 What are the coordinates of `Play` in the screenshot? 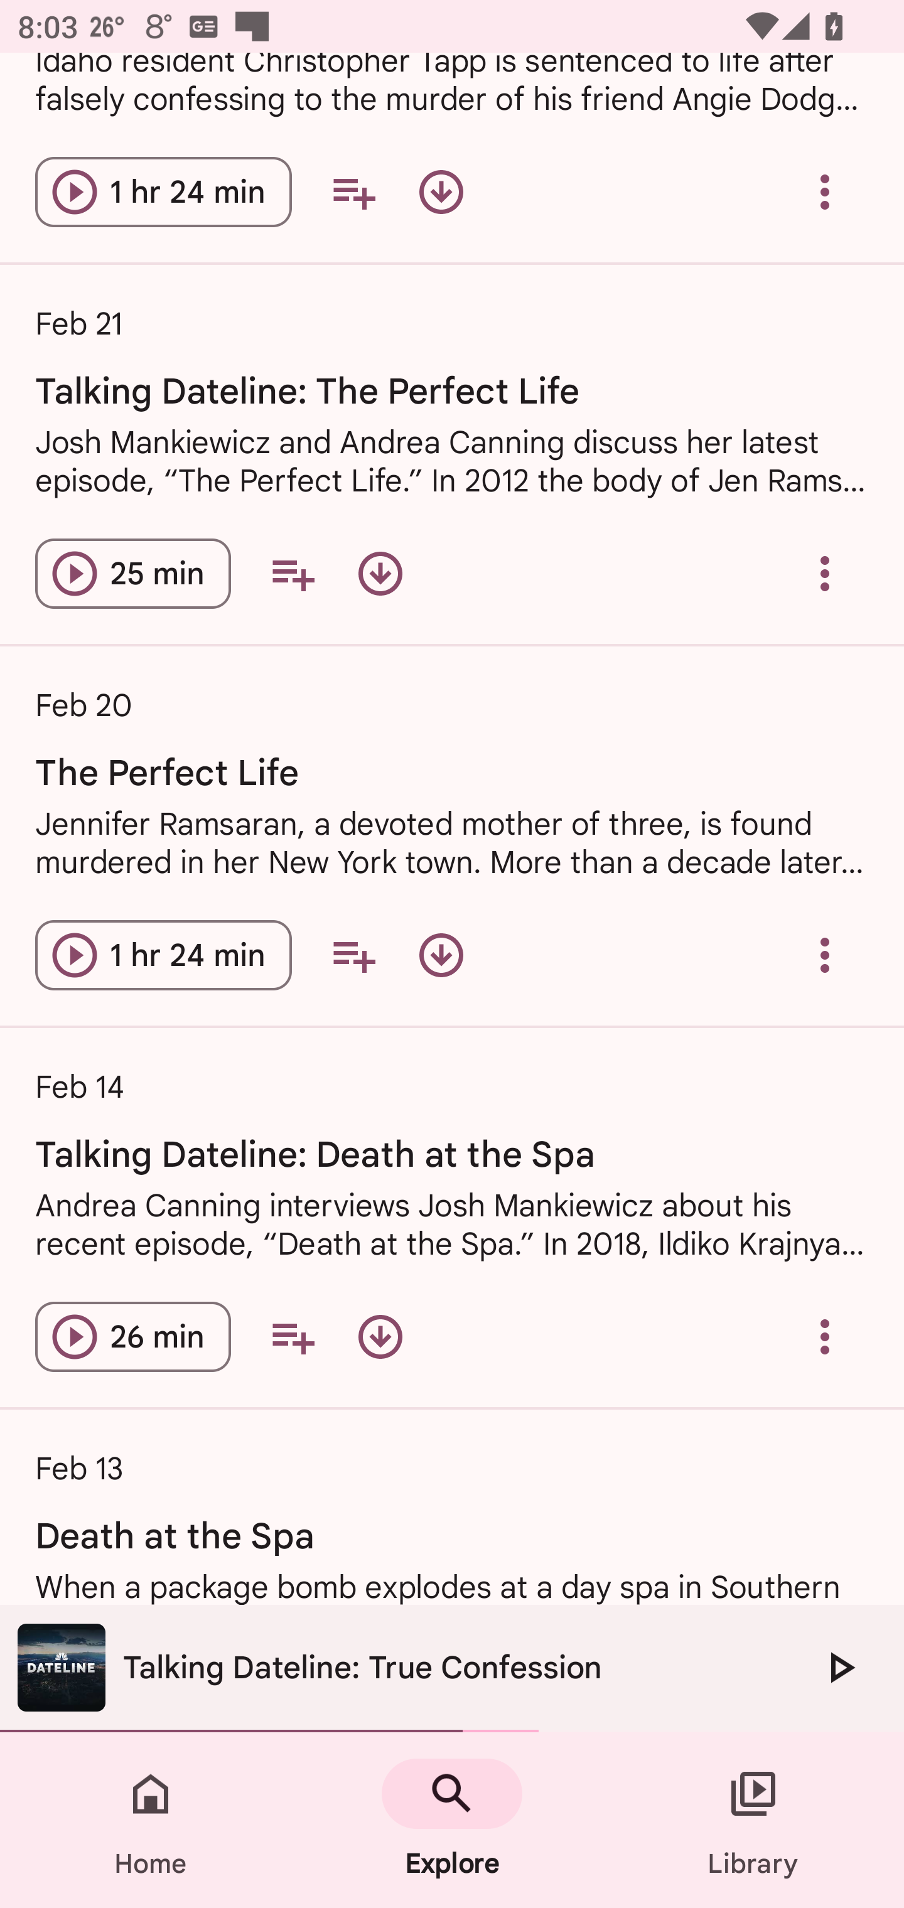 It's located at (840, 1667).